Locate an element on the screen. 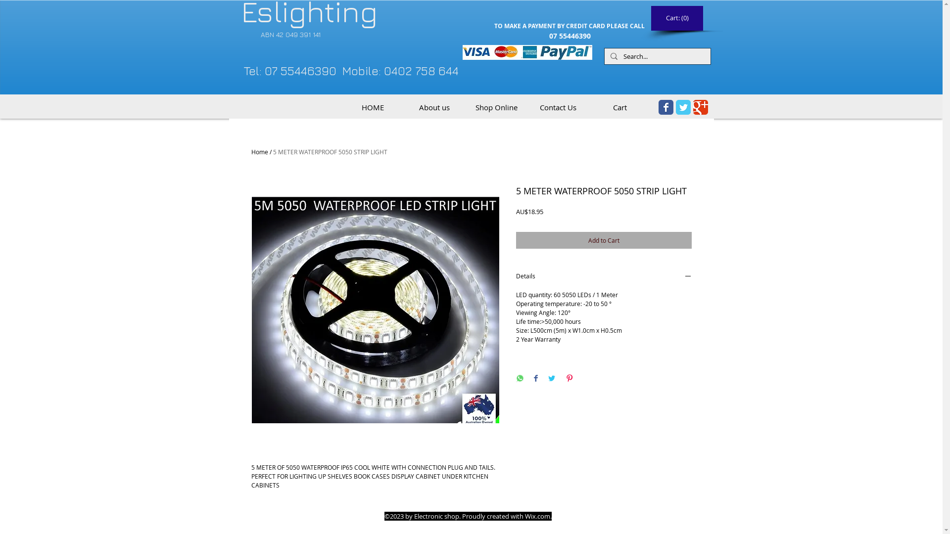 The height and width of the screenshot is (534, 950). Cart is located at coordinates (619, 108).